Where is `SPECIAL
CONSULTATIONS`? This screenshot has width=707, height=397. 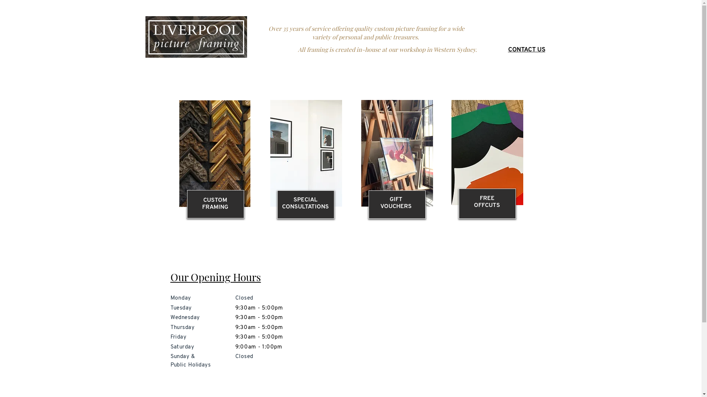
SPECIAL
CONSULTATIONS is located at coordinates (306, 204).